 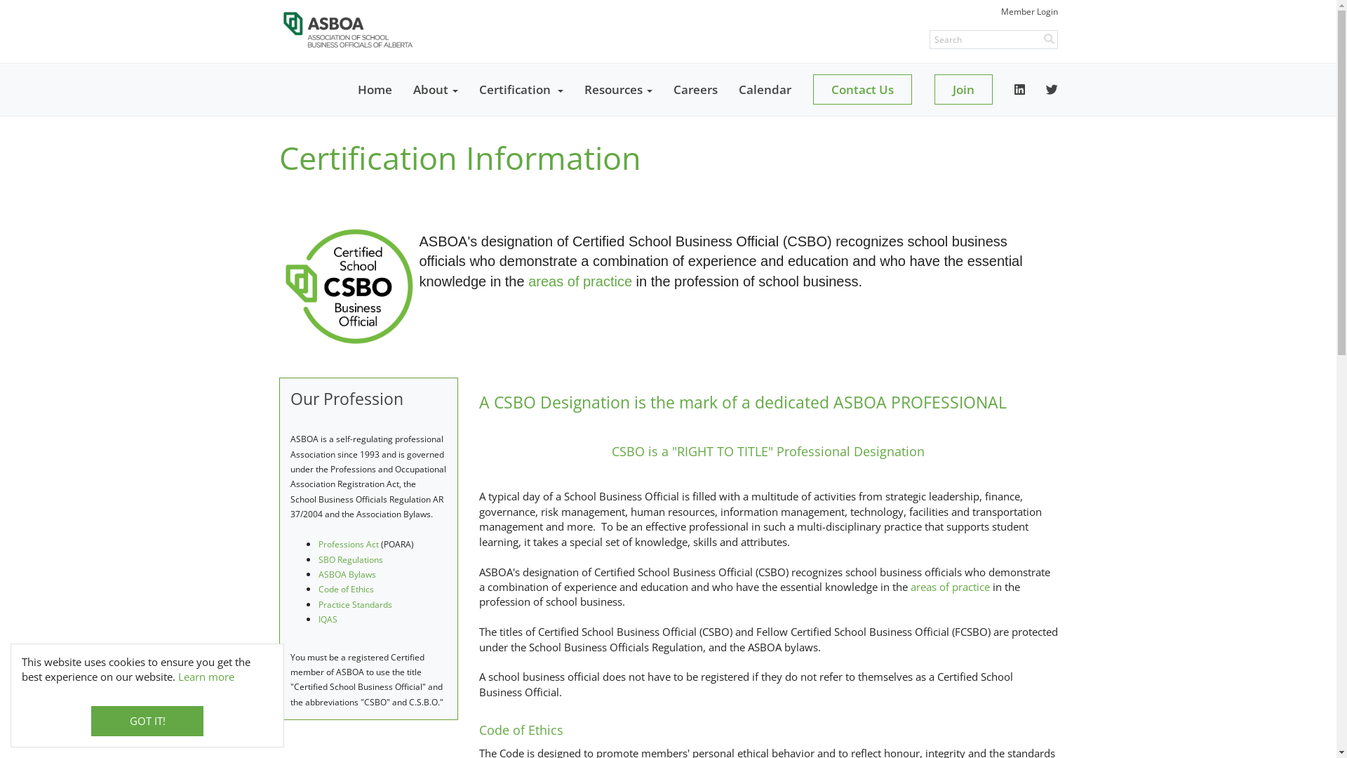 What do you see at coordinates (351, 560) in the screenshot?
I see `SBO Regulations` at bounding box center [351, 560].